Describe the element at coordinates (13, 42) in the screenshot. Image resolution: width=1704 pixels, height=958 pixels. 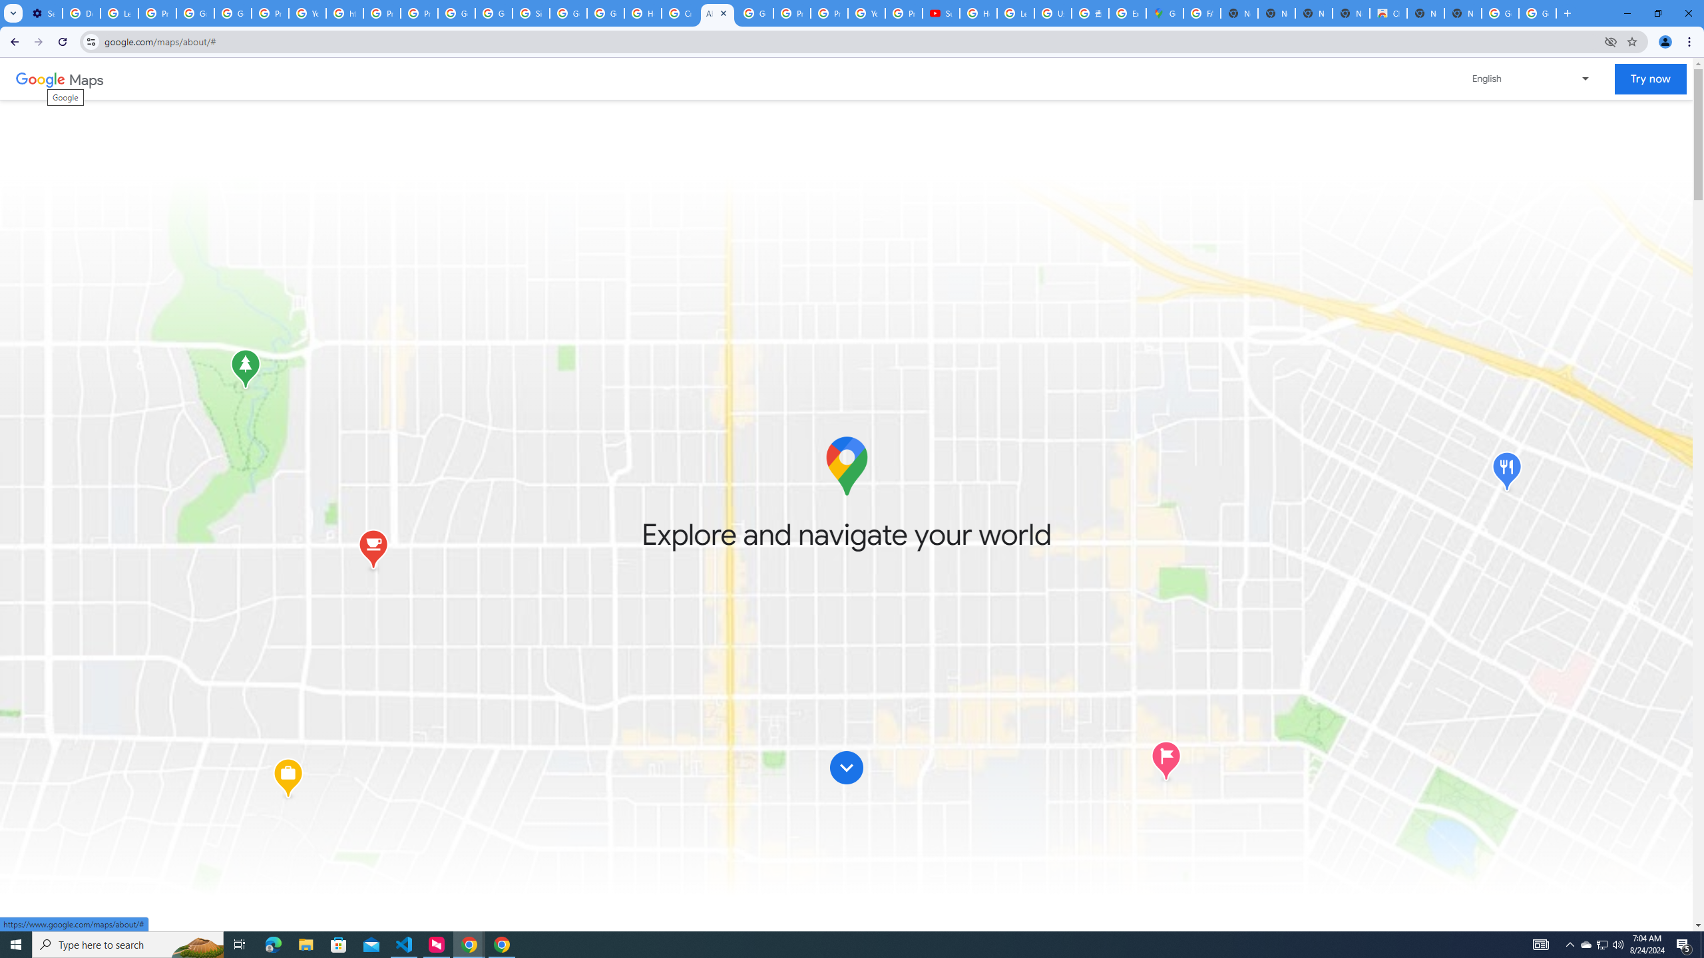
I see `Back` at that location.